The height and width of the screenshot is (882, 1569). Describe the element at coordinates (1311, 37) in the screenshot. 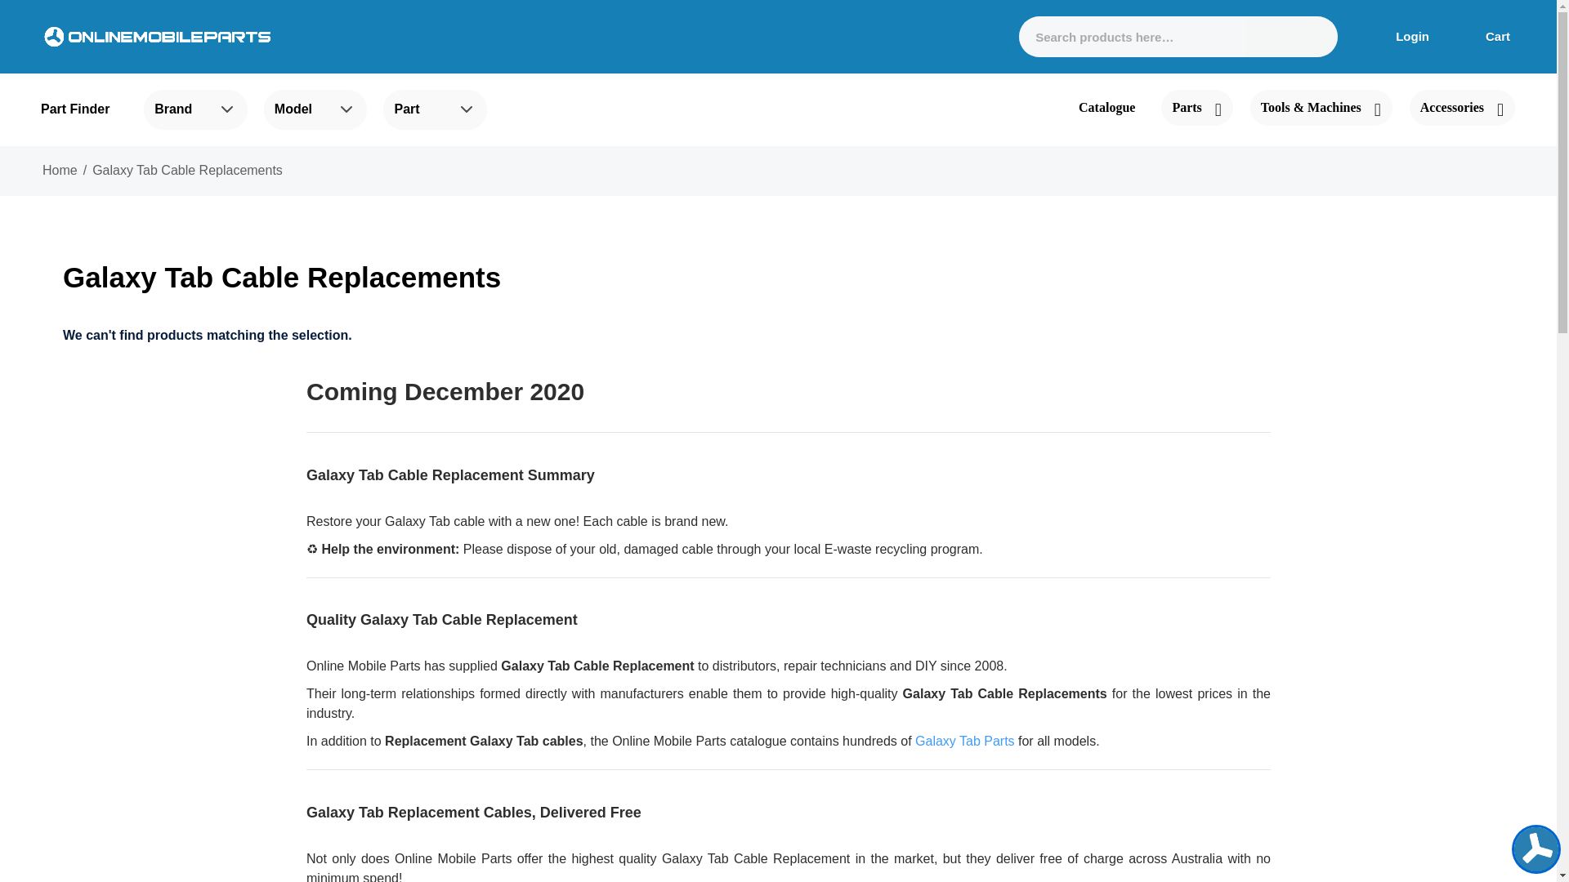

I see `Search` at that location.